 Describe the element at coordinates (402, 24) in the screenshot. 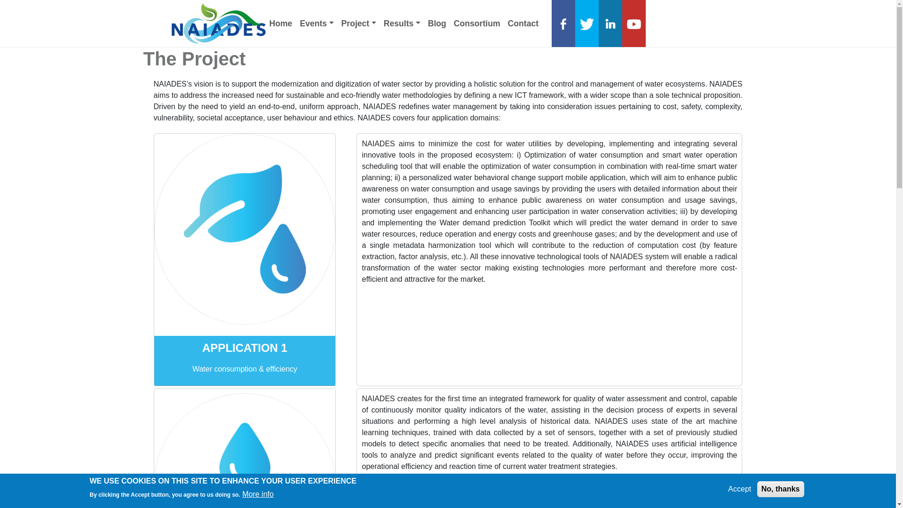

I see `Results` at that location.